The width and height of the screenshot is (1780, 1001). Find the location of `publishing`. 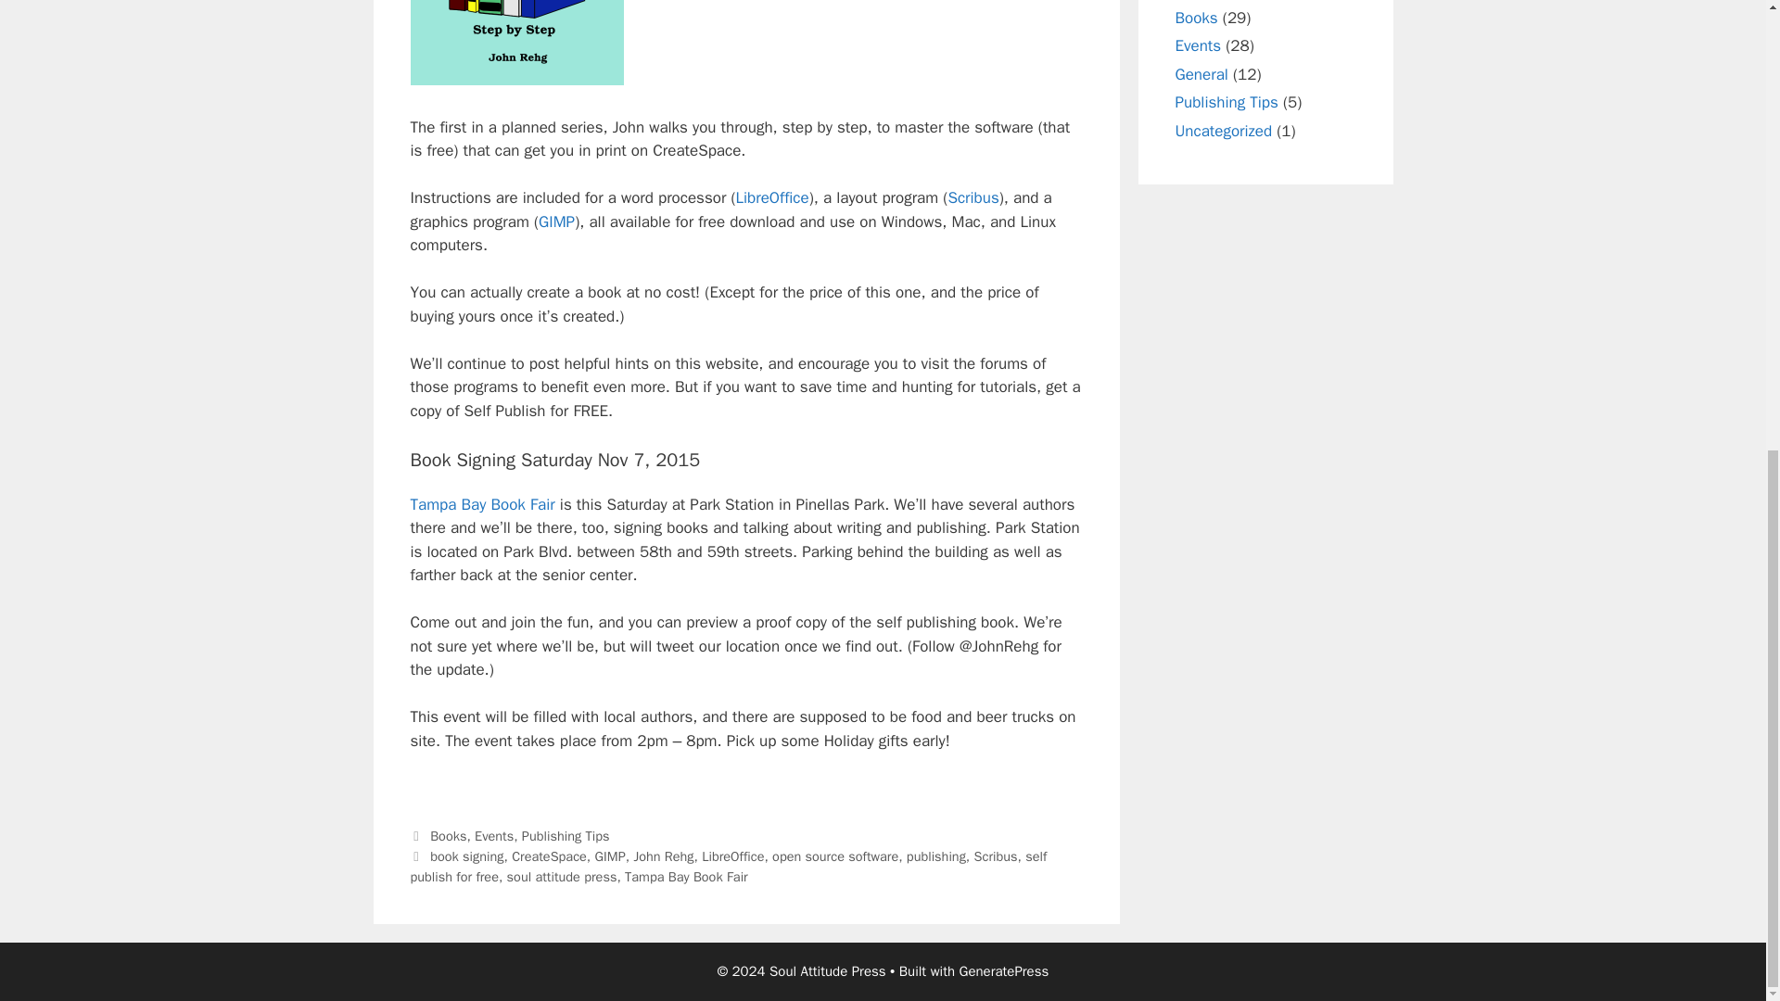

publishing is located at coordinates (936, 856).